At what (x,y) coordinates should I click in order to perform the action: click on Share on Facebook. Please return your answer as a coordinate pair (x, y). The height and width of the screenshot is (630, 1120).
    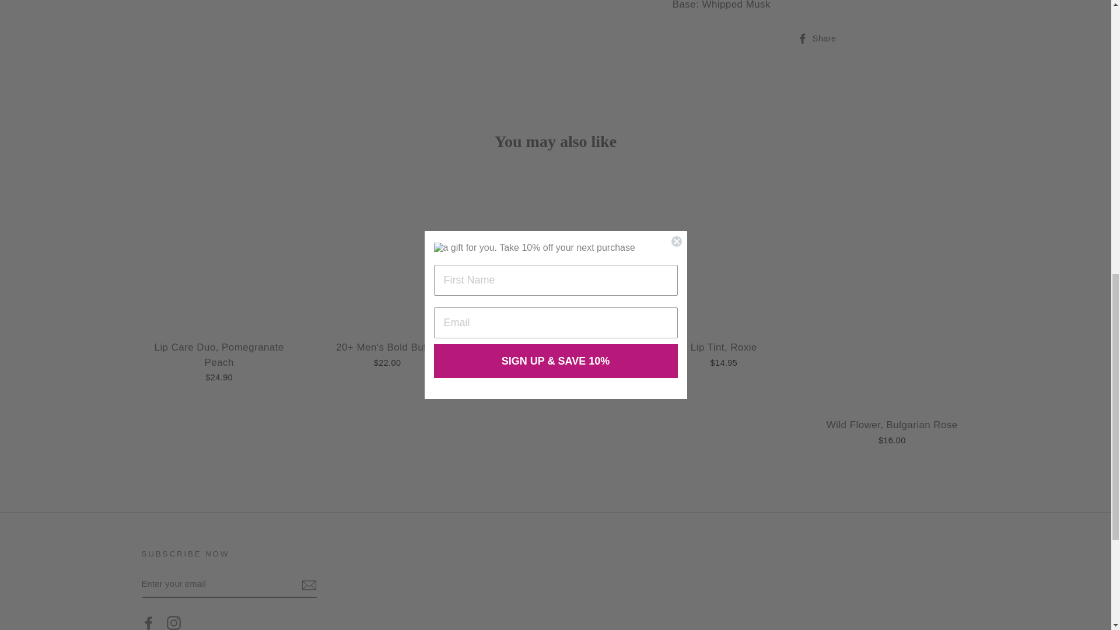
    Looking at the image, I should click on (821, 38).